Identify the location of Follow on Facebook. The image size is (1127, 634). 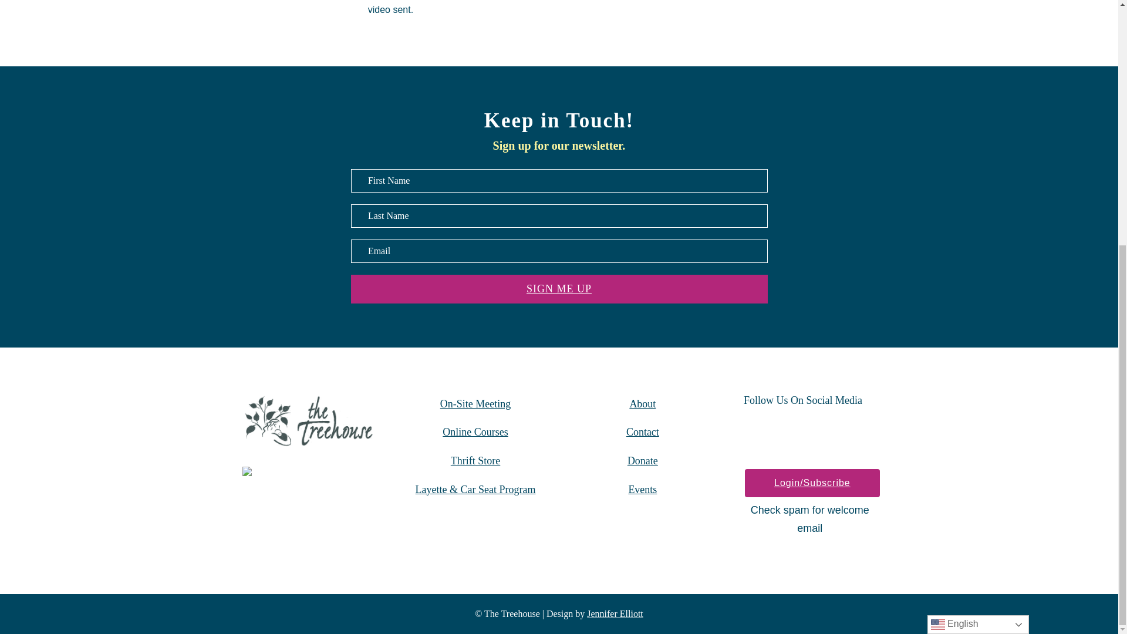
(757, 433).